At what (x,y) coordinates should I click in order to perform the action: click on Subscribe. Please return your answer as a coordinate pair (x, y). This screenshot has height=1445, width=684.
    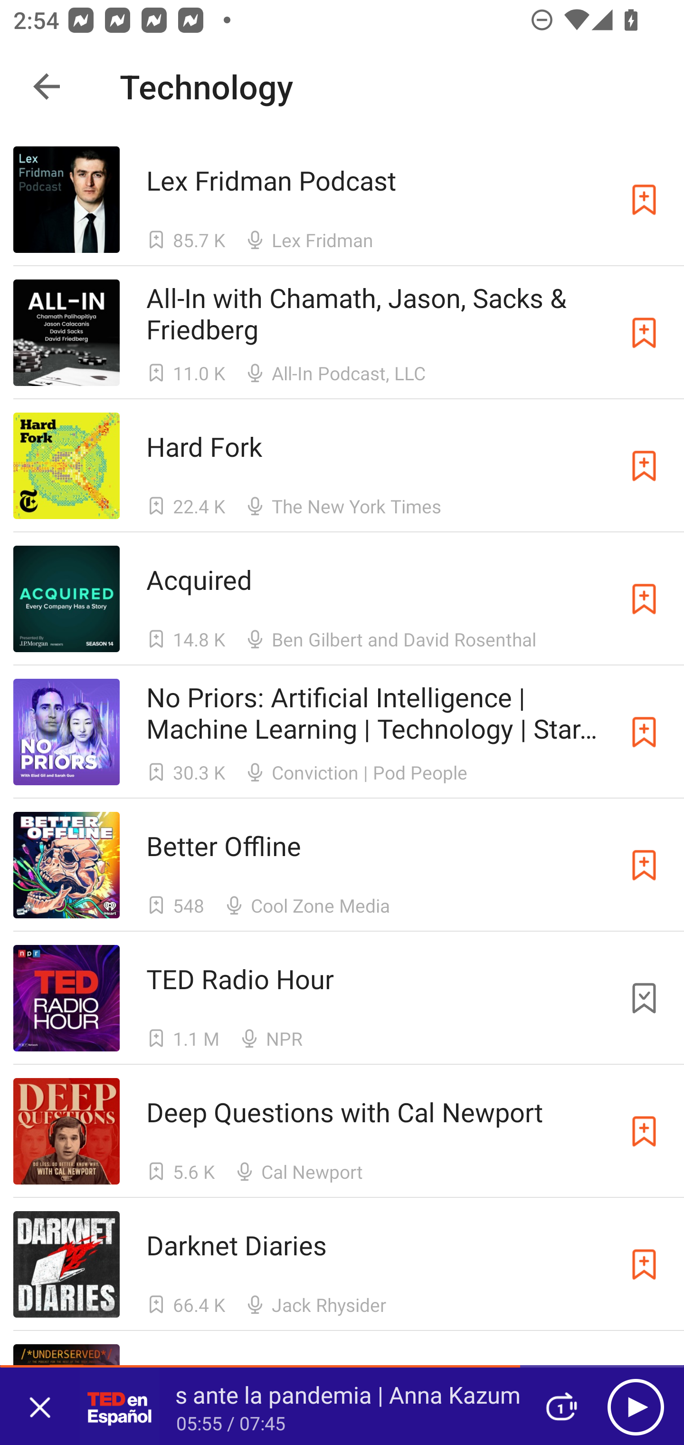
    Looking at the image, I should click on (644, 865).